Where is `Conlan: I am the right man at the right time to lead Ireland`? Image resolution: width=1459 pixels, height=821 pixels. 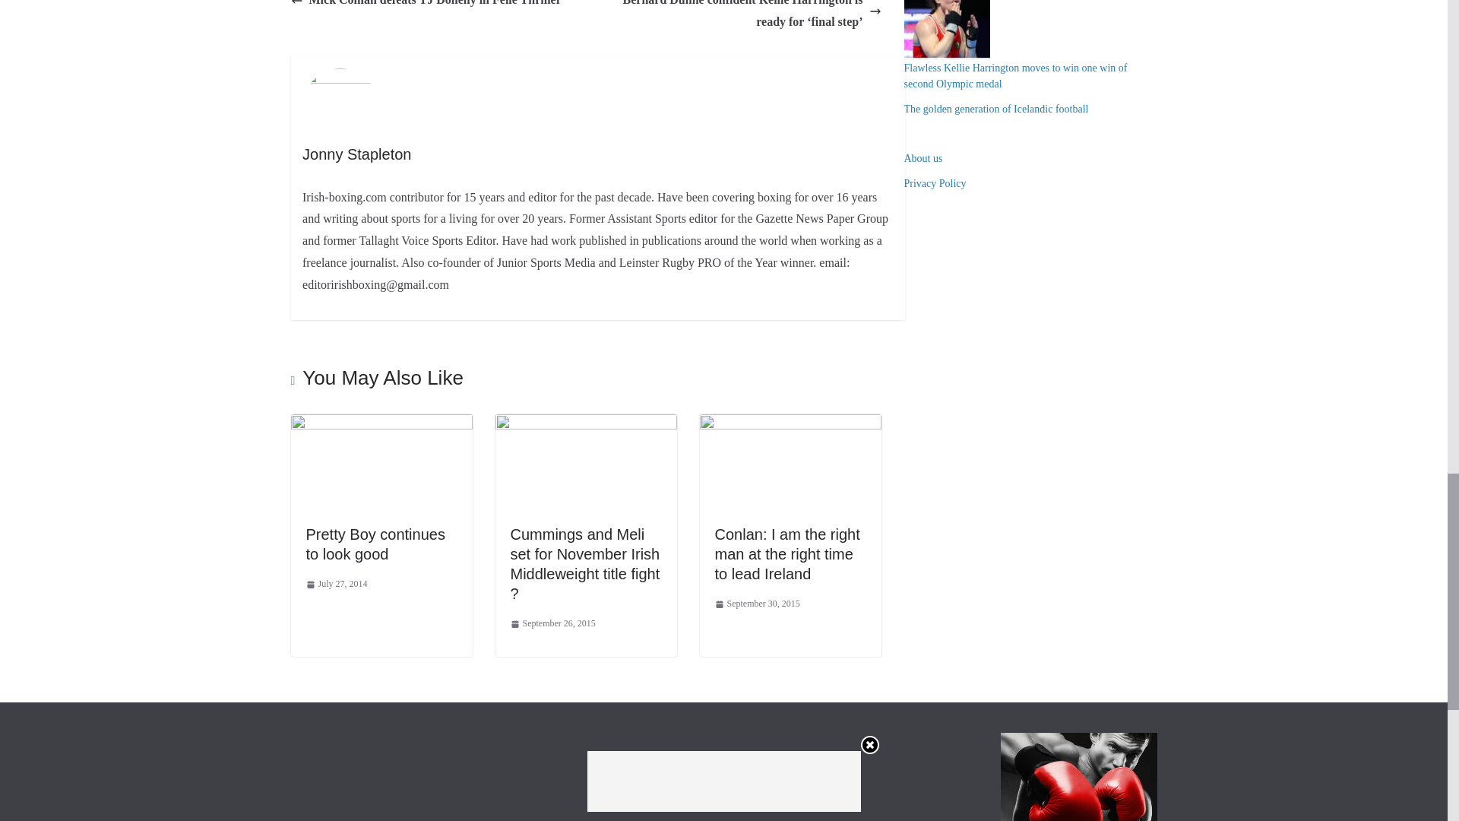 Conlan: I am the right man at the right time to lead Ireland is located at coordinates (790, 424).